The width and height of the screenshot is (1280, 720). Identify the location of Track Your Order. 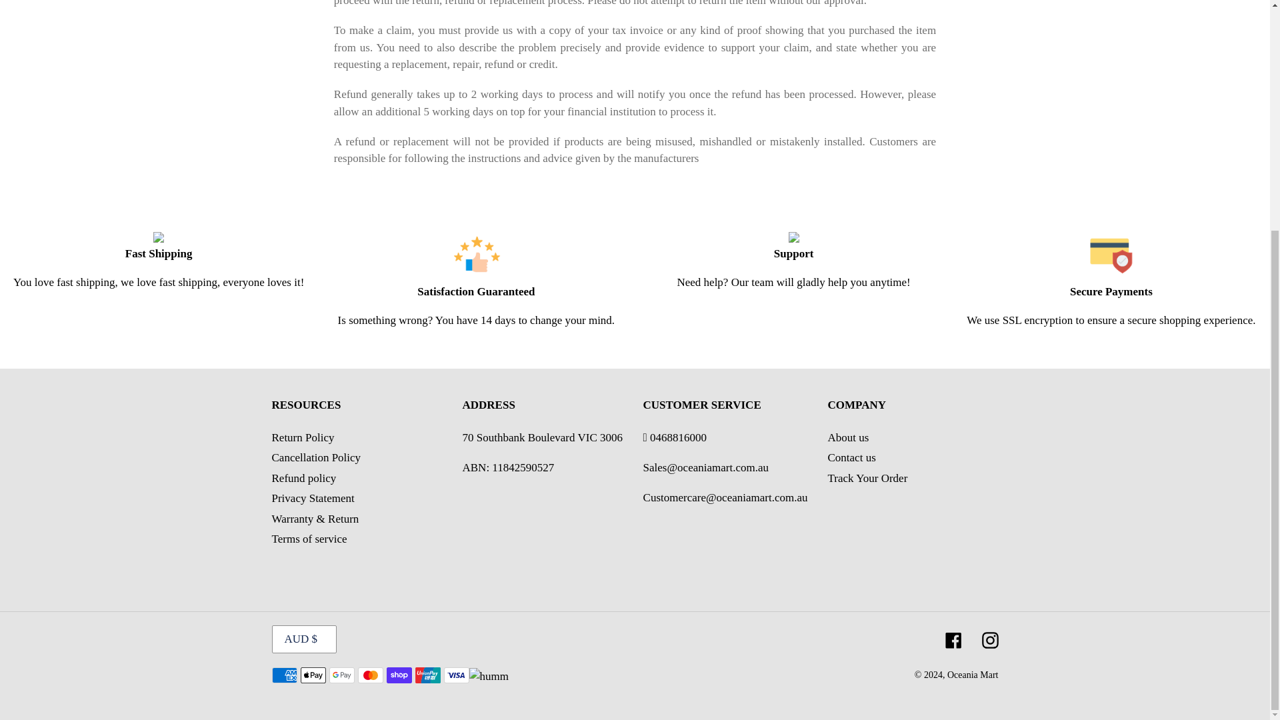
(868, 478).